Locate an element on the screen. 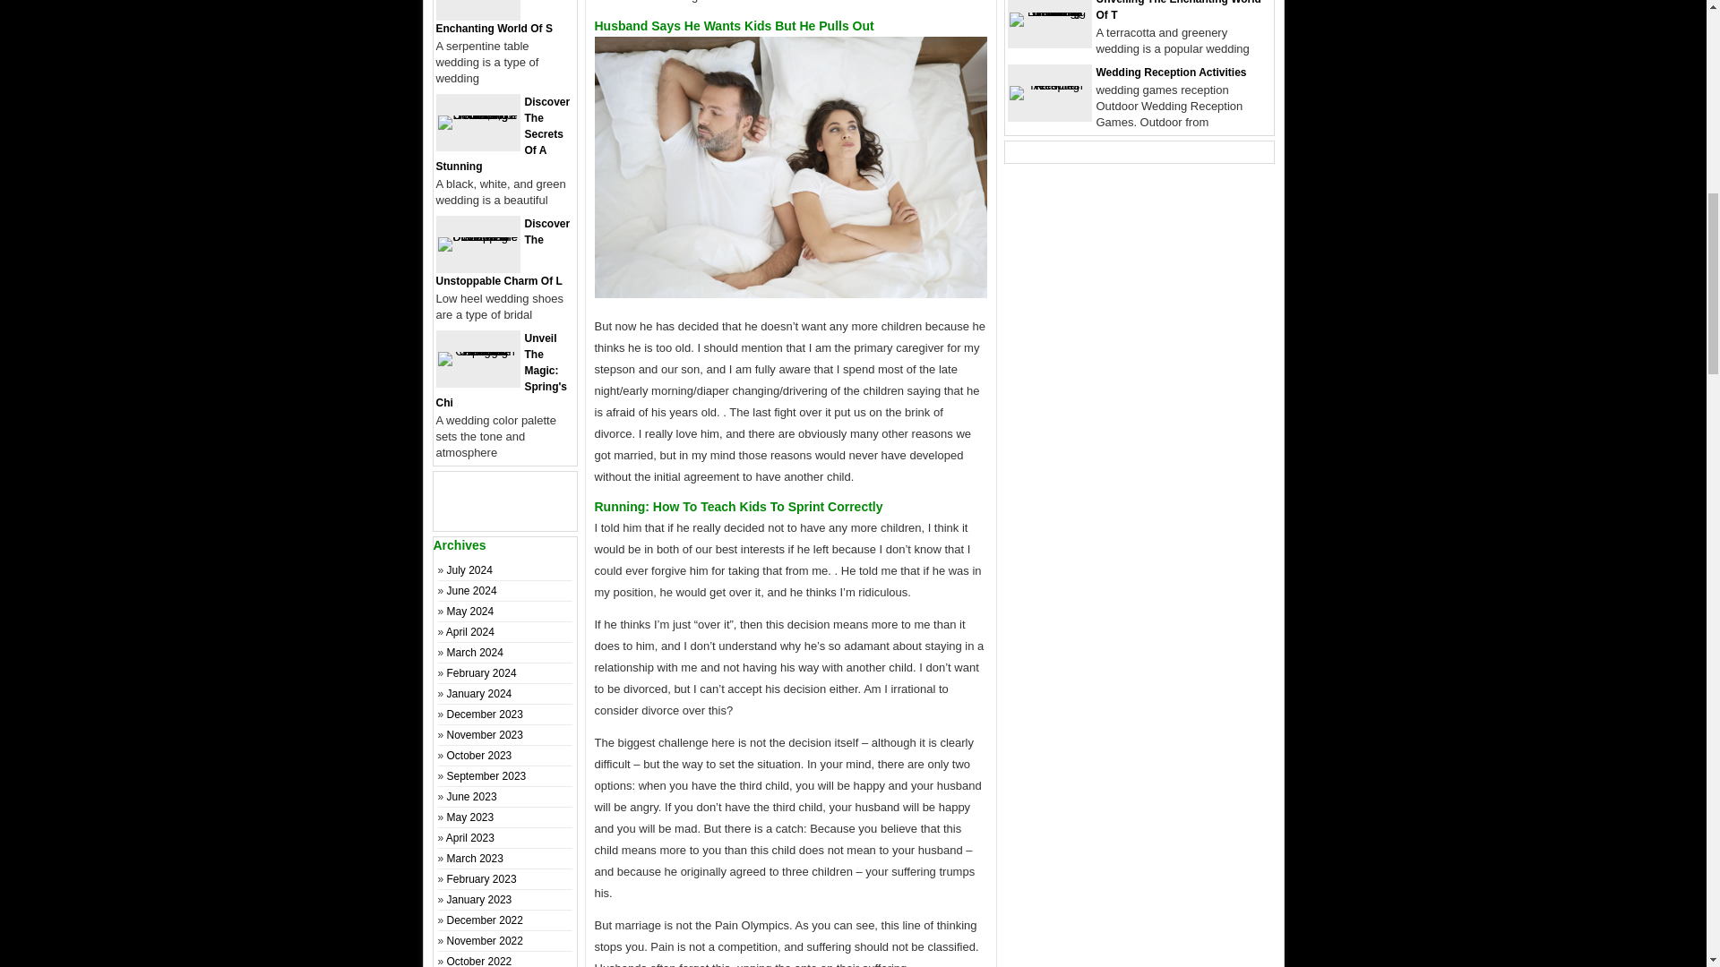  February 2023 is located at coordinates (482, 879).